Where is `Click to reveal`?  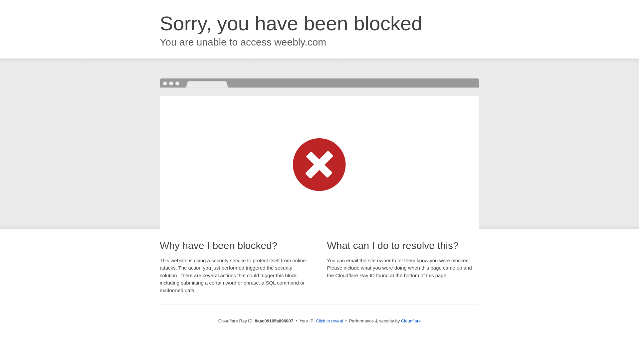 Click to reveal is located at coordinates (329, 321).